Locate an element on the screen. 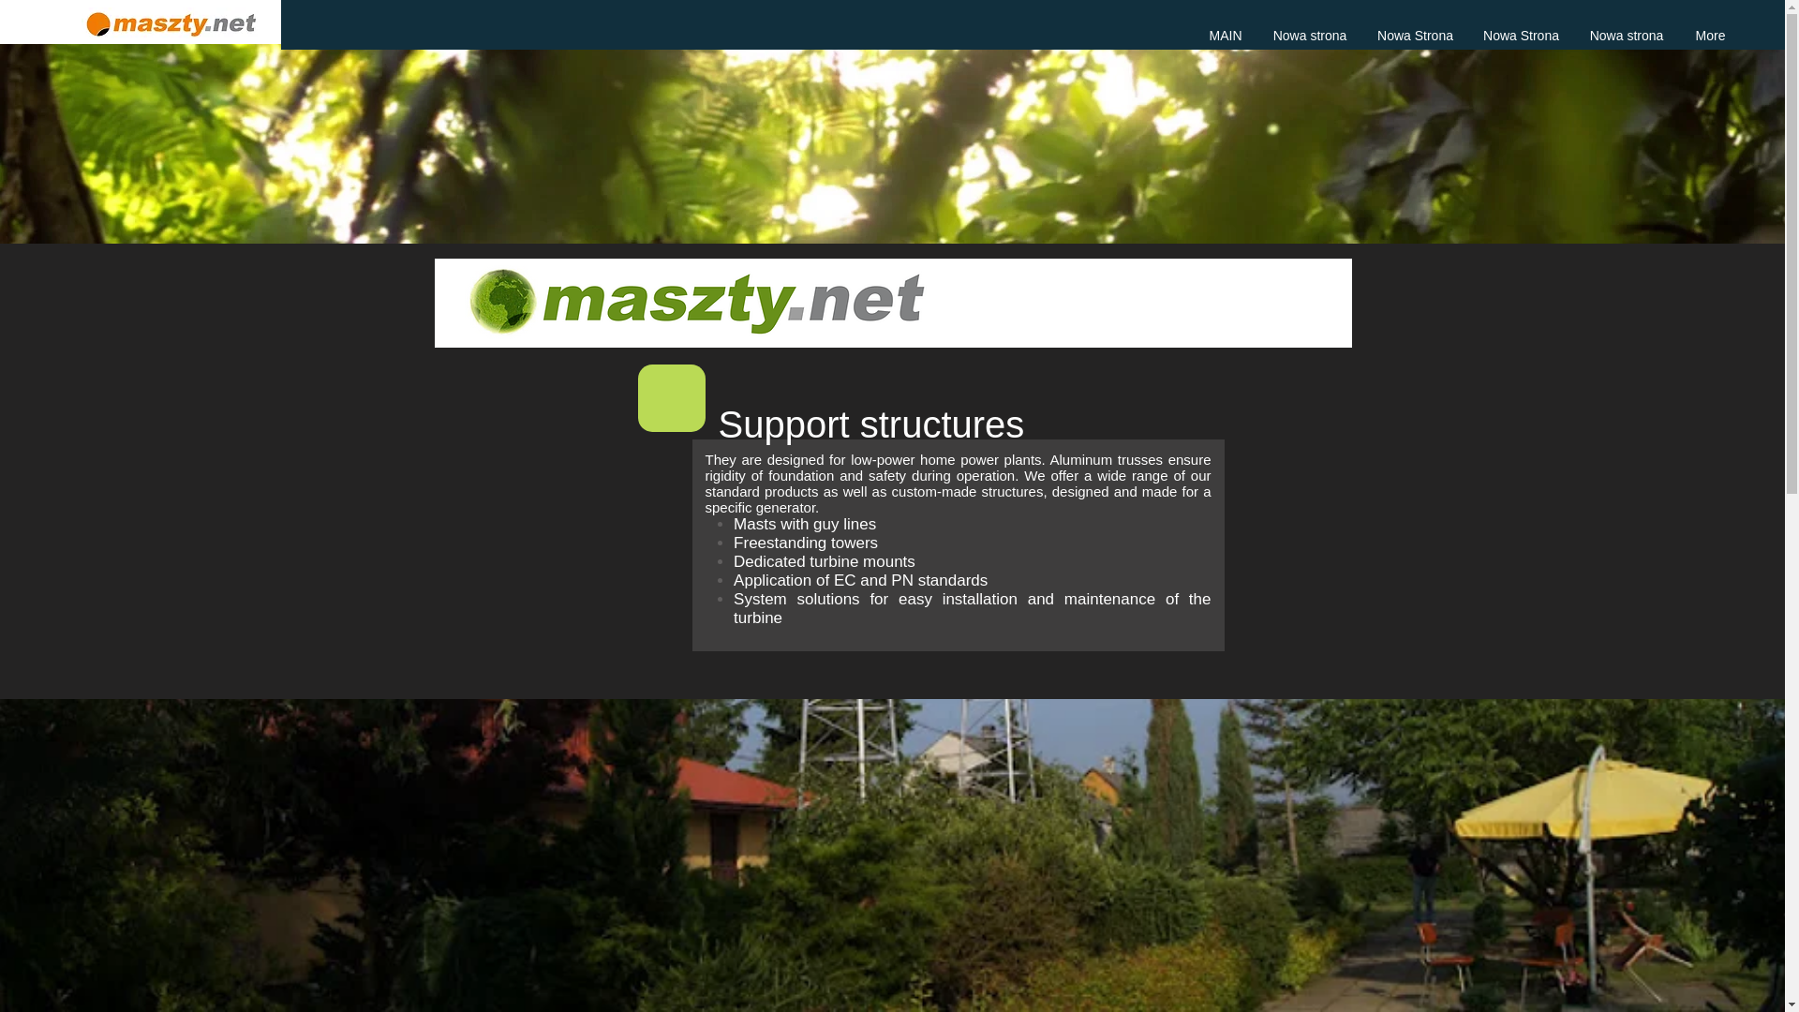 This screenshot has width=1799, height=1012. Nowa Strona is located at coordinates (1521, 36).